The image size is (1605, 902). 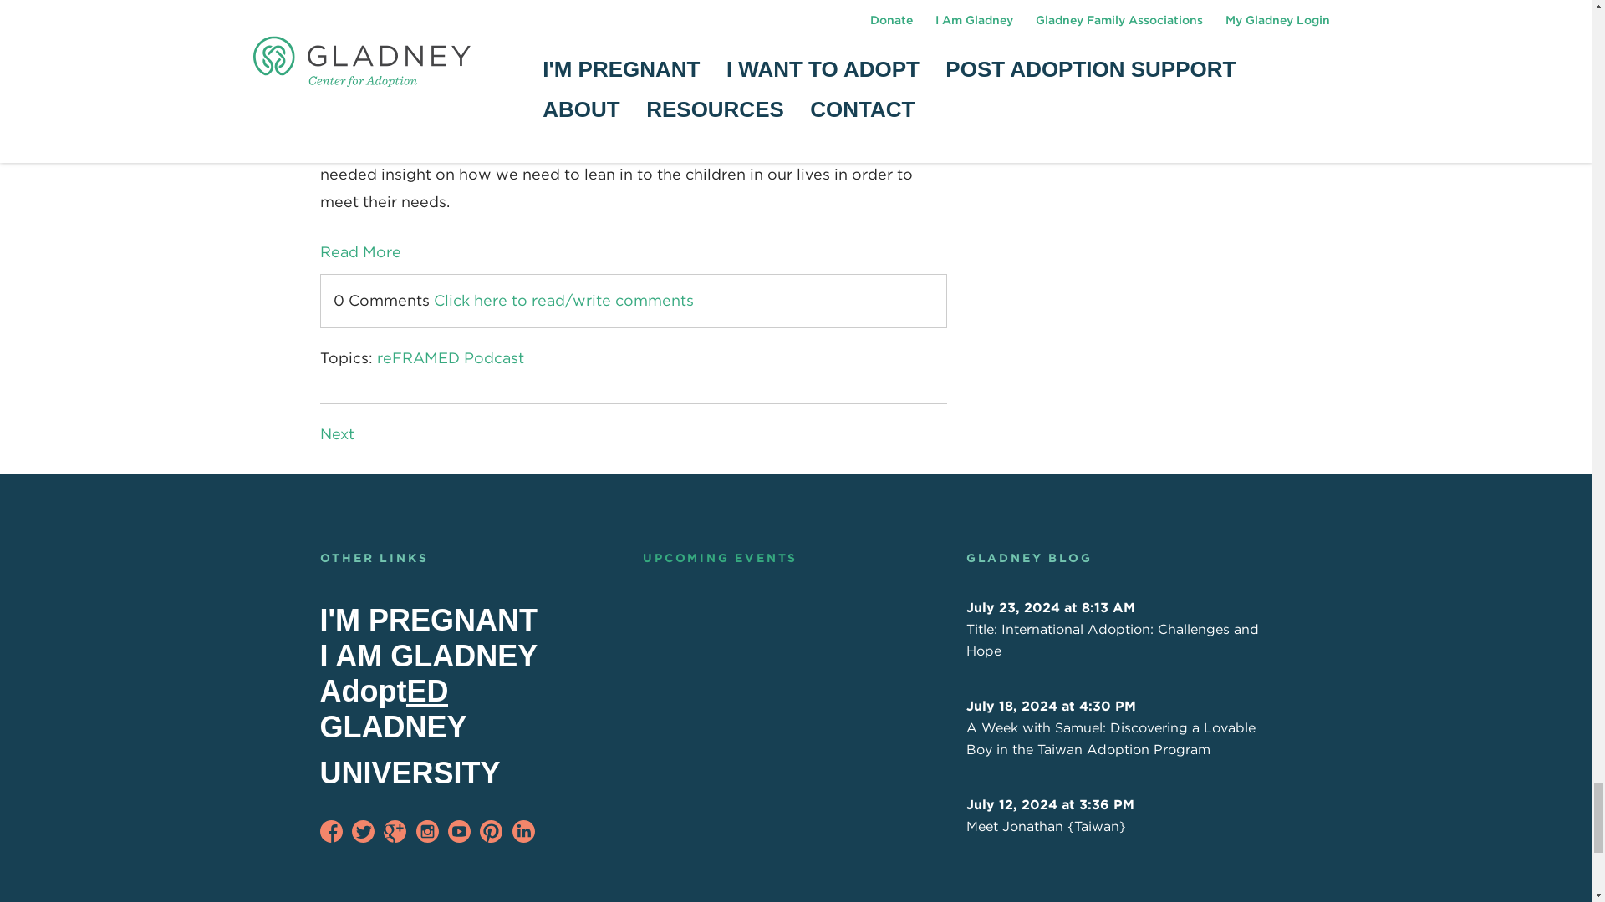 I want to click on Follow Us On Pinterest, so click(x=491, y=830).